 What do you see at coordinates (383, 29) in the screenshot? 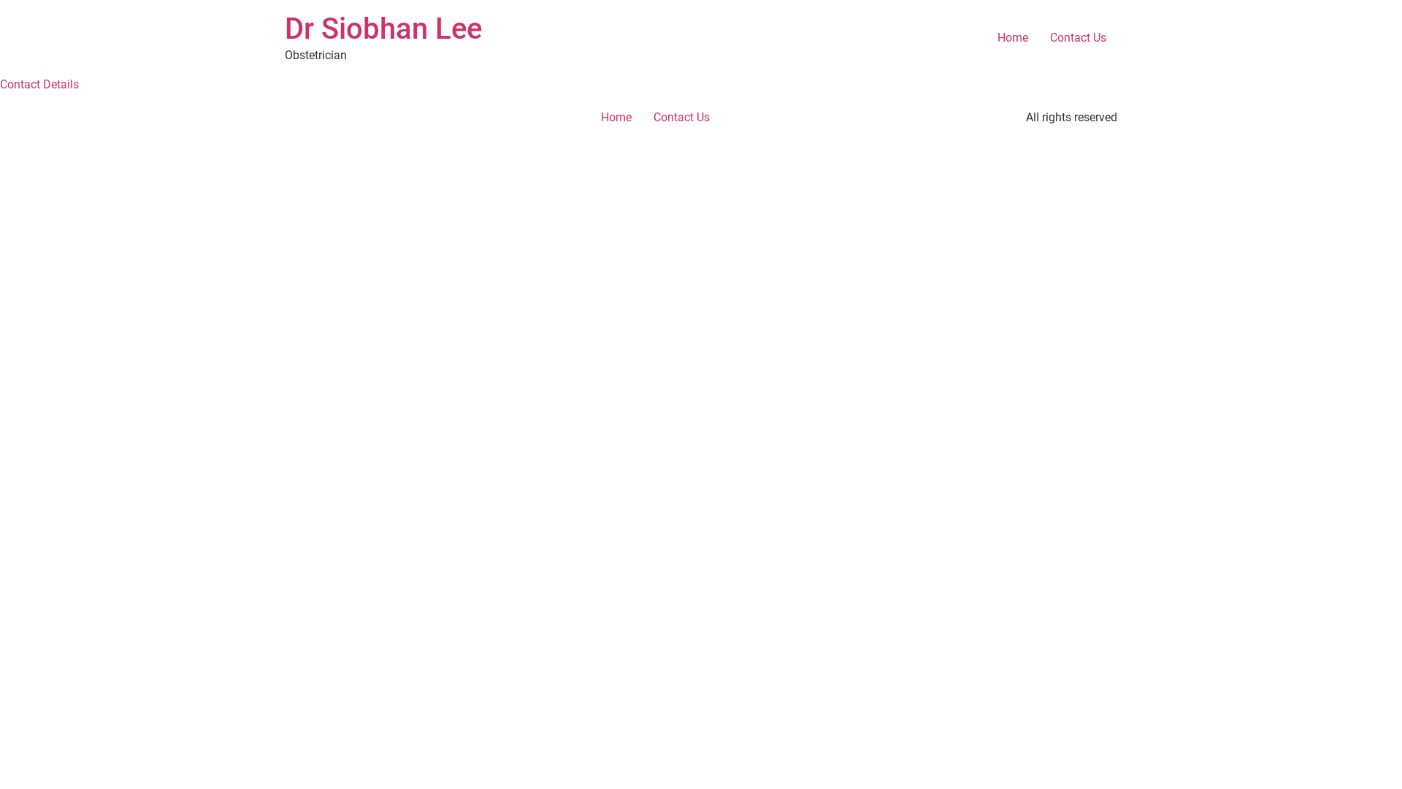
I see `Dr Siobhan Lee` at bounding box center [383, 29].